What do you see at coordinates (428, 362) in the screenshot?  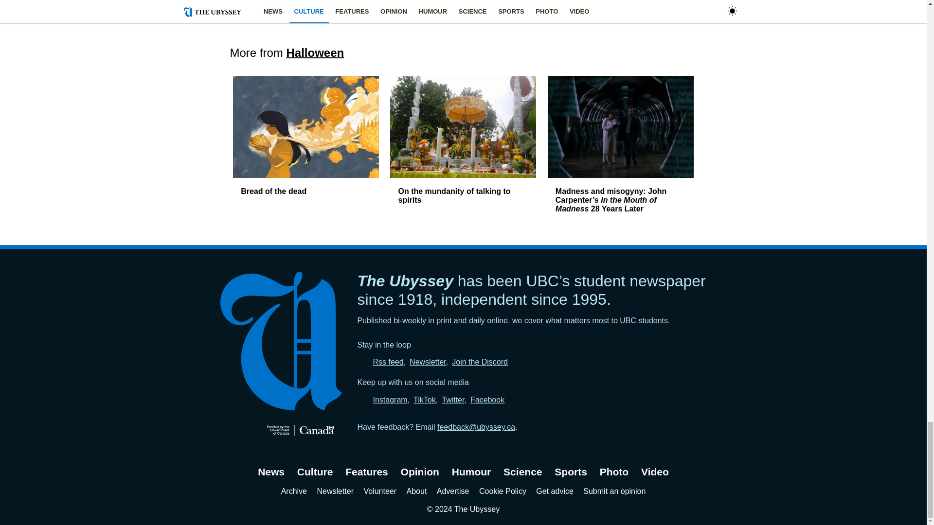 I see `Newsletter` at bounding box center [428, 362].